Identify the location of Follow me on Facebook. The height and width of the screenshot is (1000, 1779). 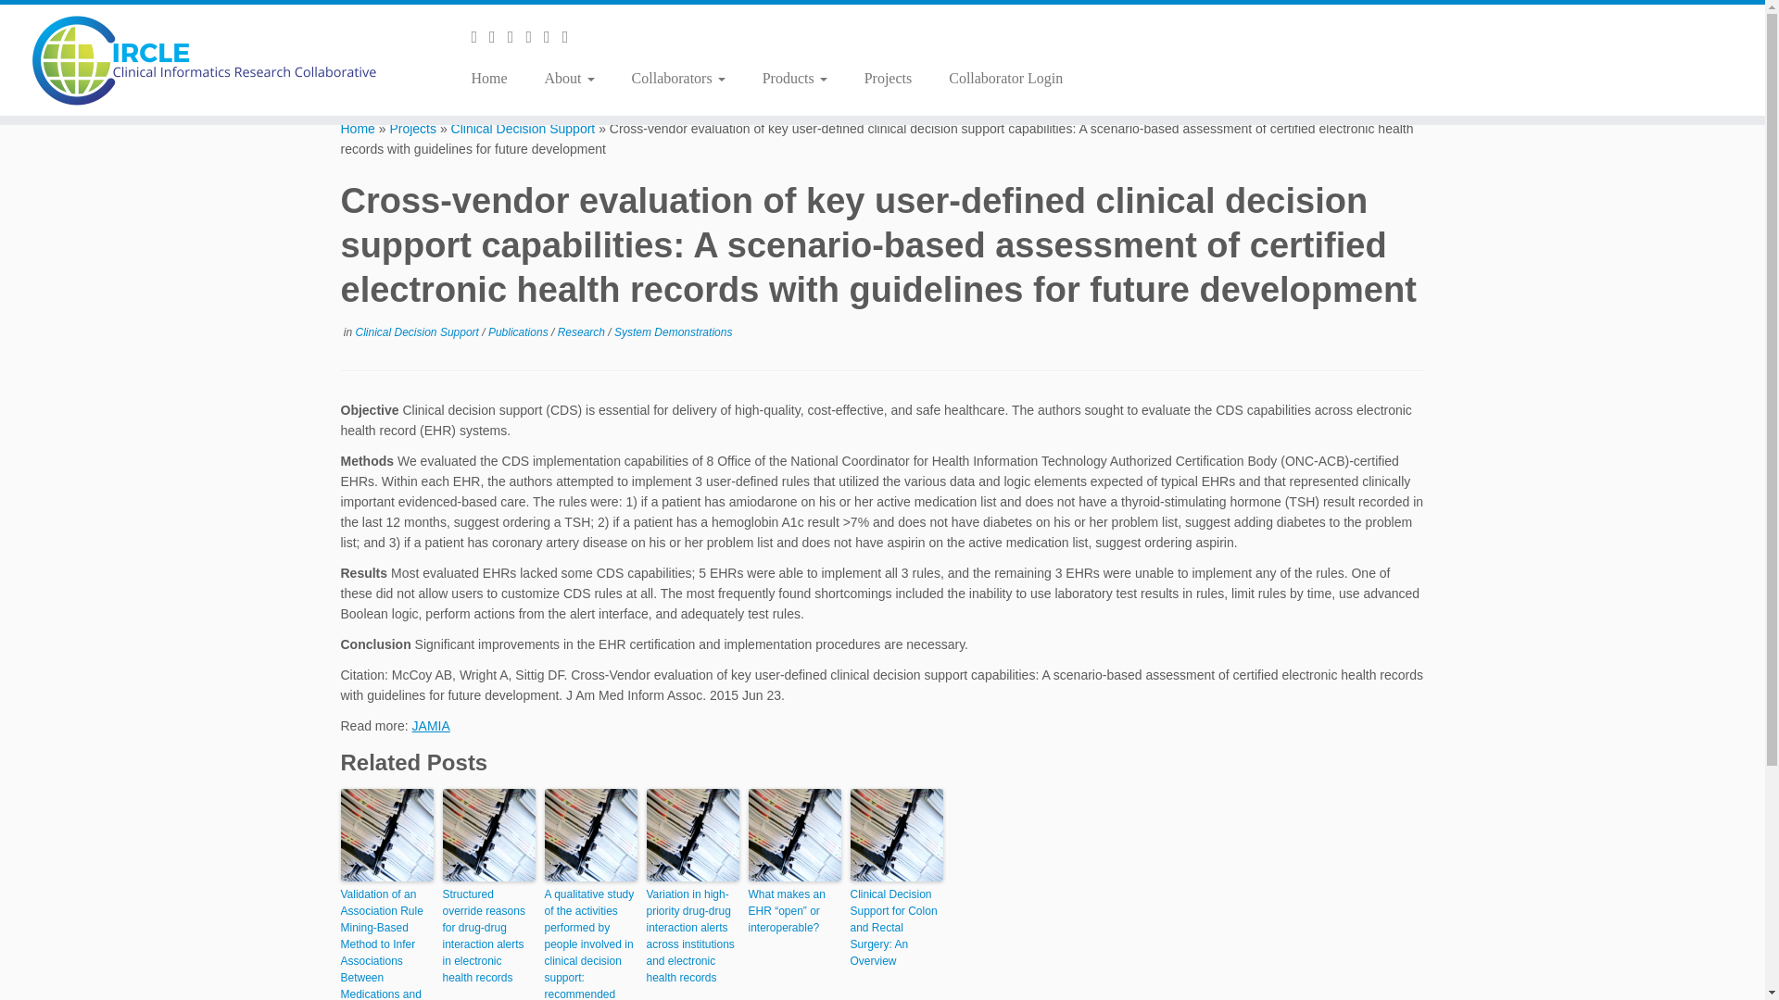
(517, 37).